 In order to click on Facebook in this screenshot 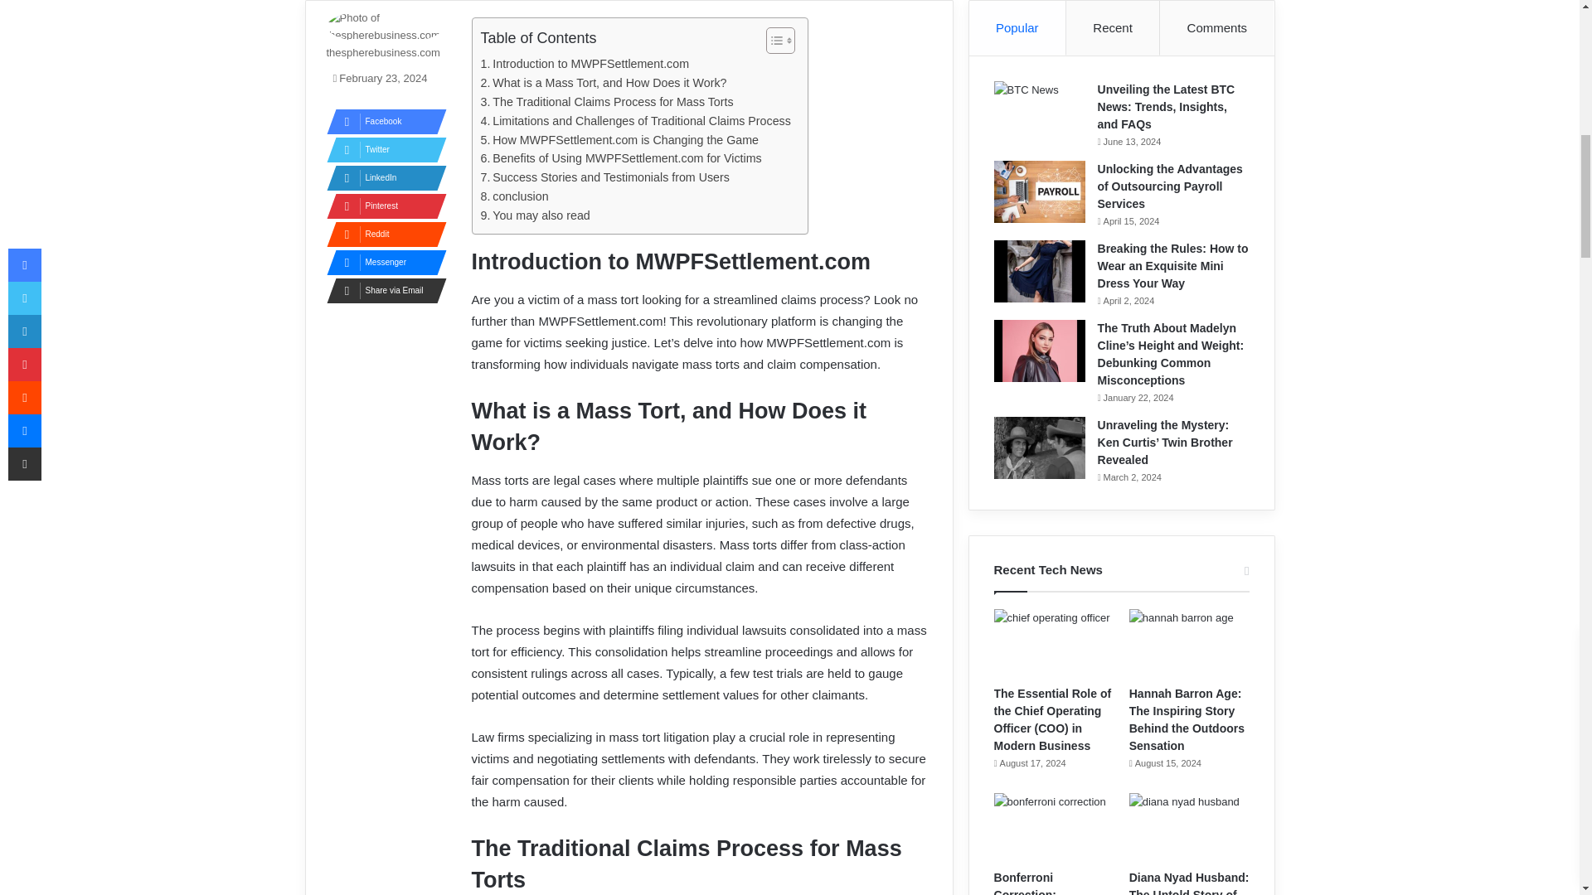, I will do `click(381, 121)`.